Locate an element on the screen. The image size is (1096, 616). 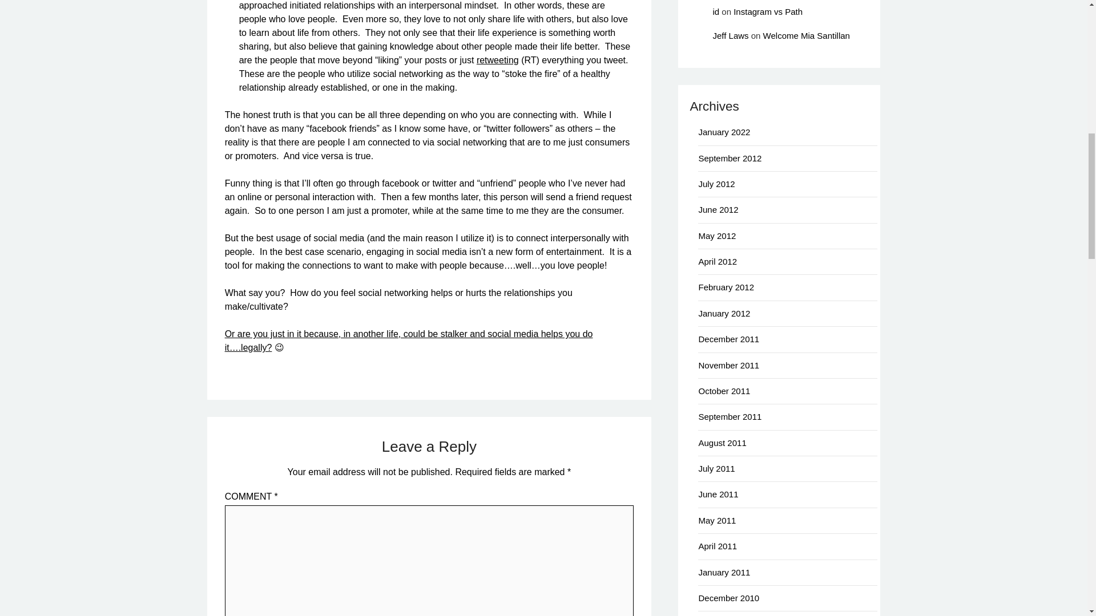
retweeting is located at coordinates (498, 60).